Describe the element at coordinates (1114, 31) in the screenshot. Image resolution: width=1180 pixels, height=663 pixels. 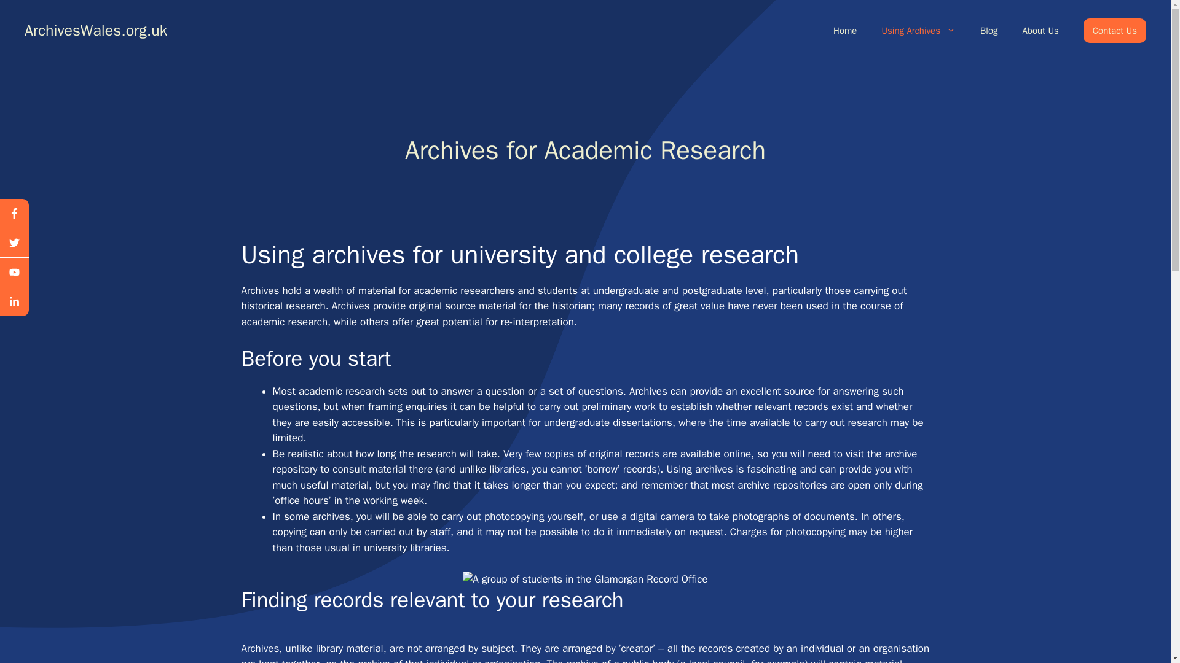
I see `Contact Us` at that location.